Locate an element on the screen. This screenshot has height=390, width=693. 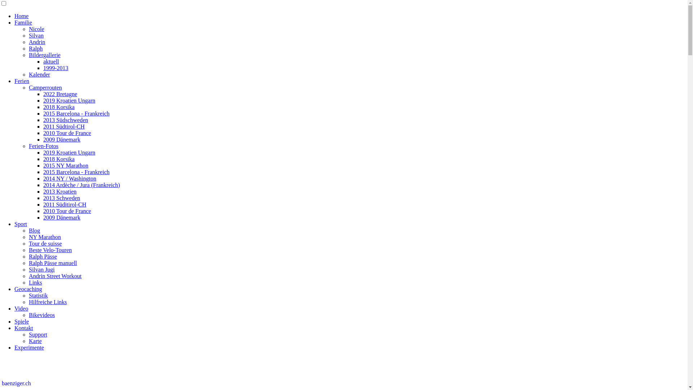
Video is located at coordinates (21, 308).